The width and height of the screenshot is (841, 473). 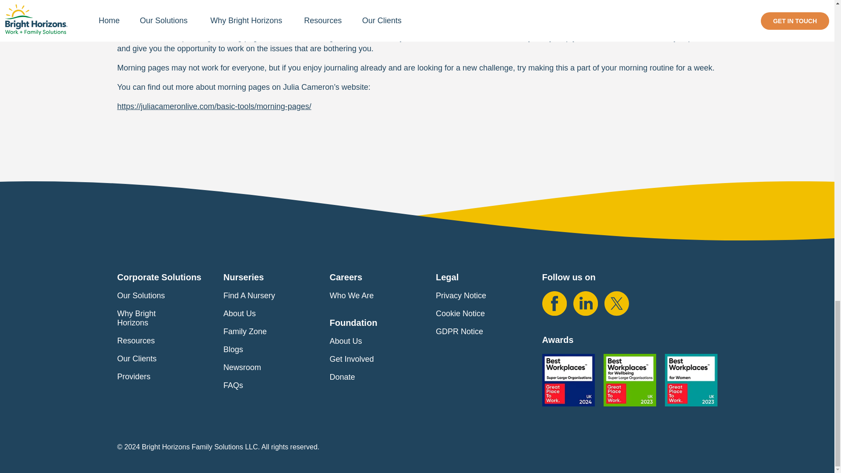 I want to click on Get Involved, so click(x=360, y=359).